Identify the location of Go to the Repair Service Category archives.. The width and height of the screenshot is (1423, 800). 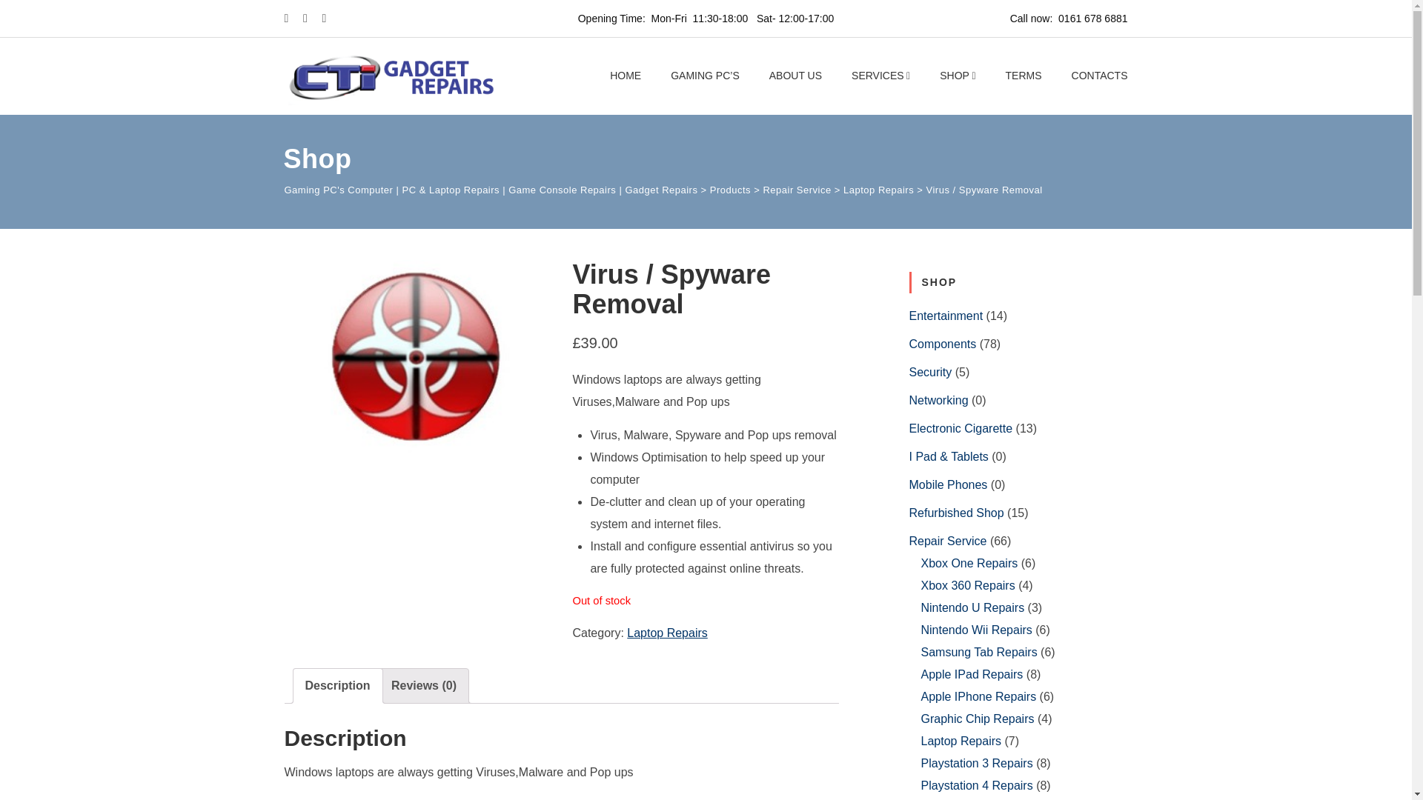
(797, 190).